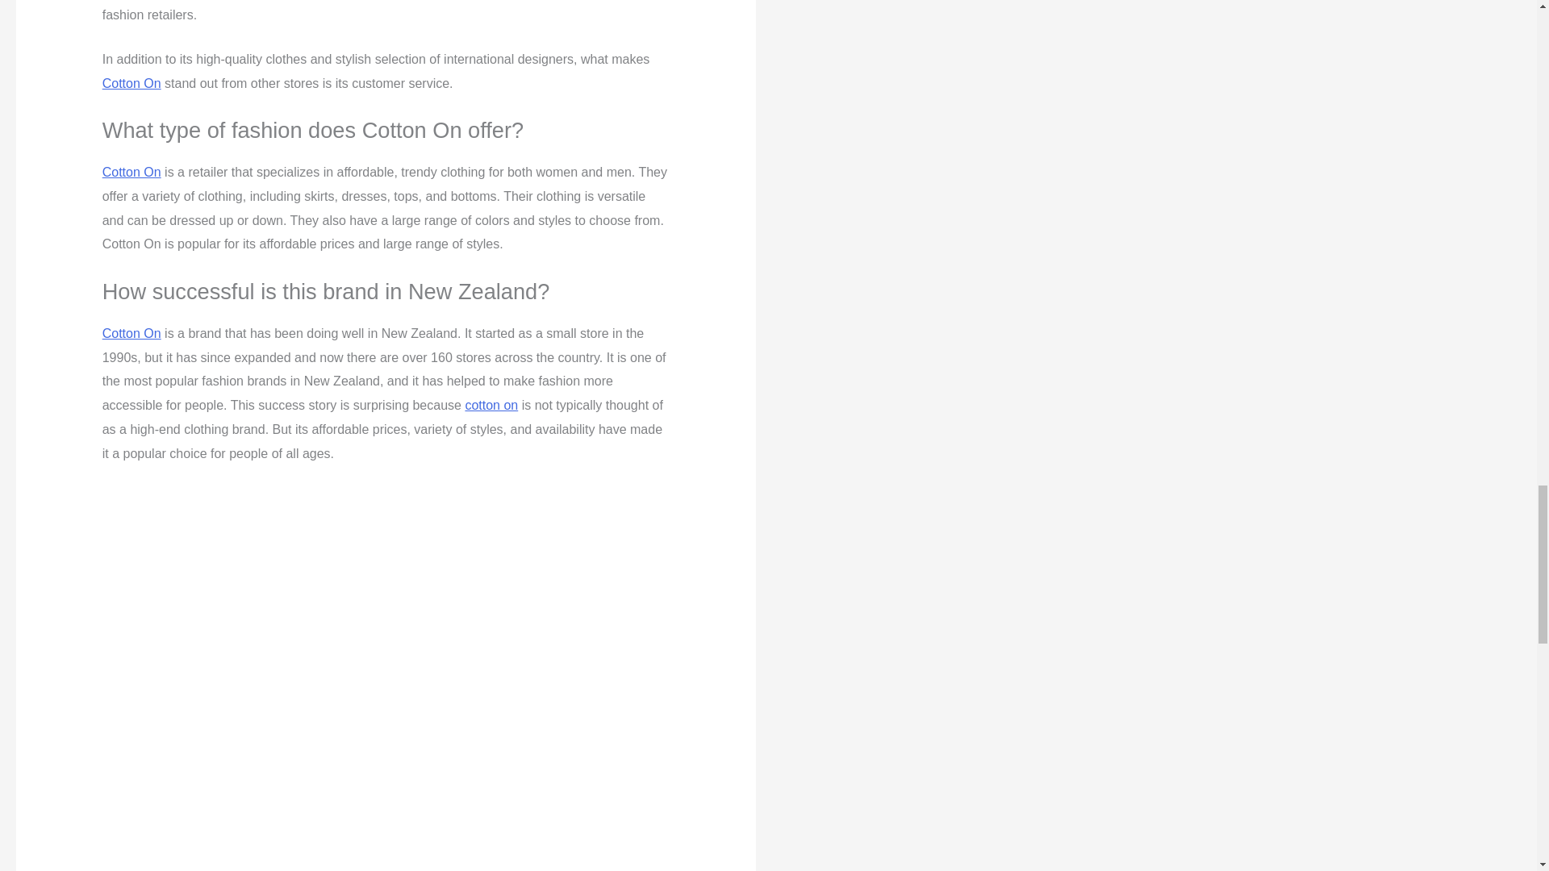 Image resolution: width=1549 pixels, height=871 pixels. I want to click on Cotton On, so click(131, 84).